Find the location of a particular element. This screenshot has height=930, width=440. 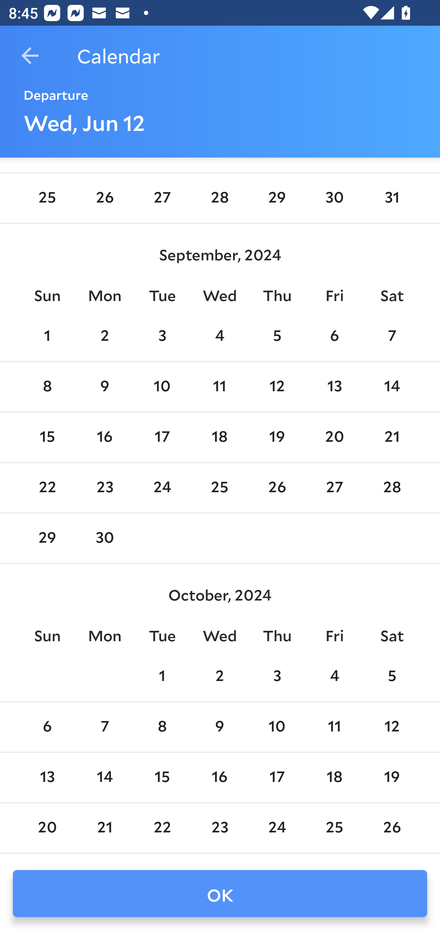

16 is located at coordinates (220, 777).